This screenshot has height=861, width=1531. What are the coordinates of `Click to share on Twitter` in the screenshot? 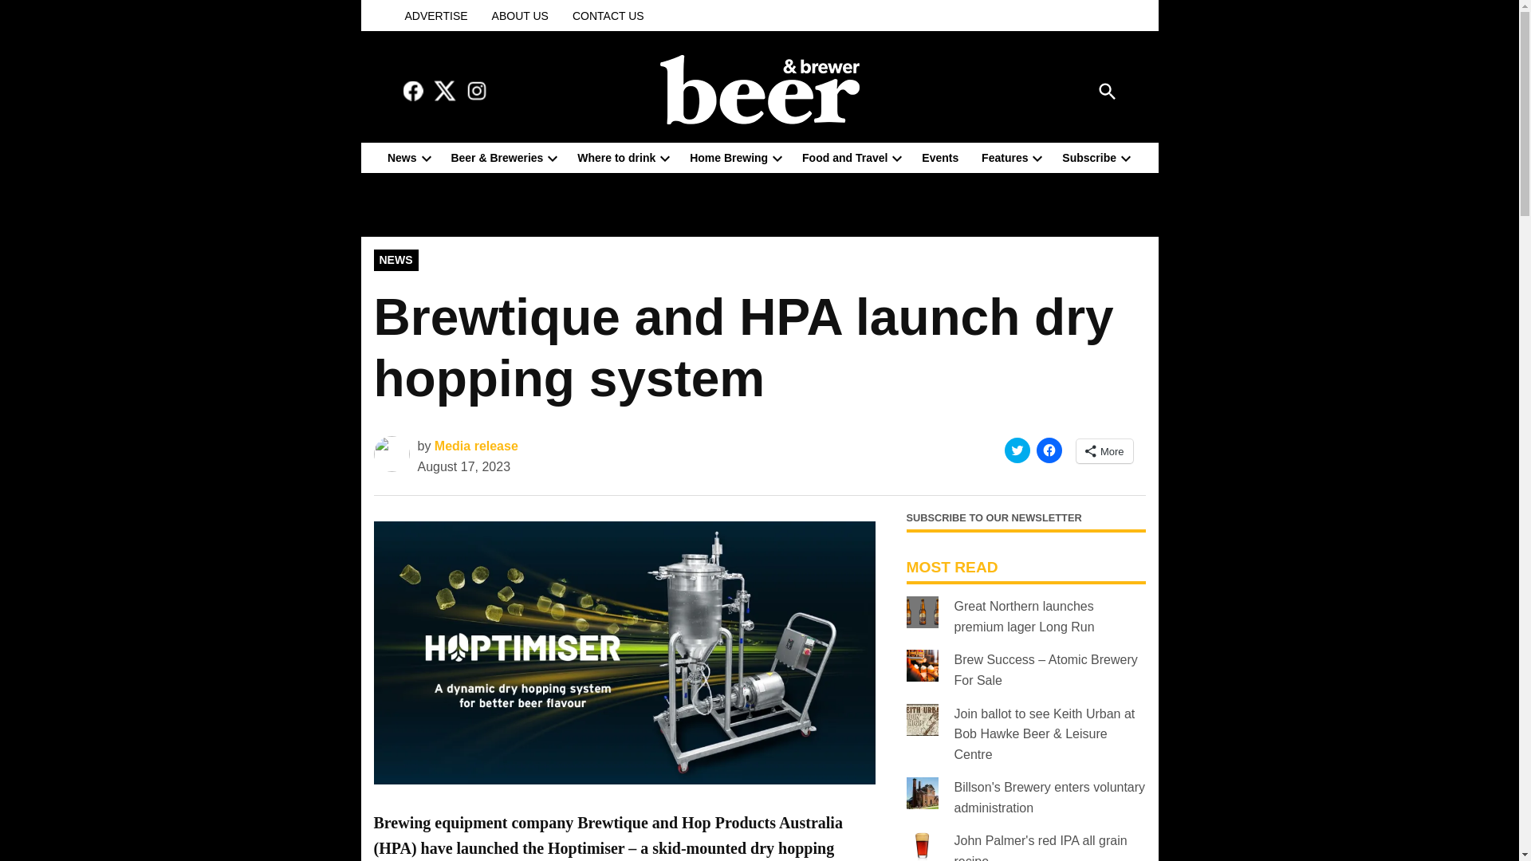 It's located at (1017, 450).